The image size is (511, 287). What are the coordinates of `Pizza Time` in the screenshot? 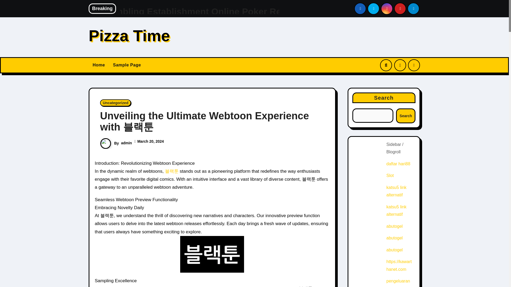 It's located at (129, 36).